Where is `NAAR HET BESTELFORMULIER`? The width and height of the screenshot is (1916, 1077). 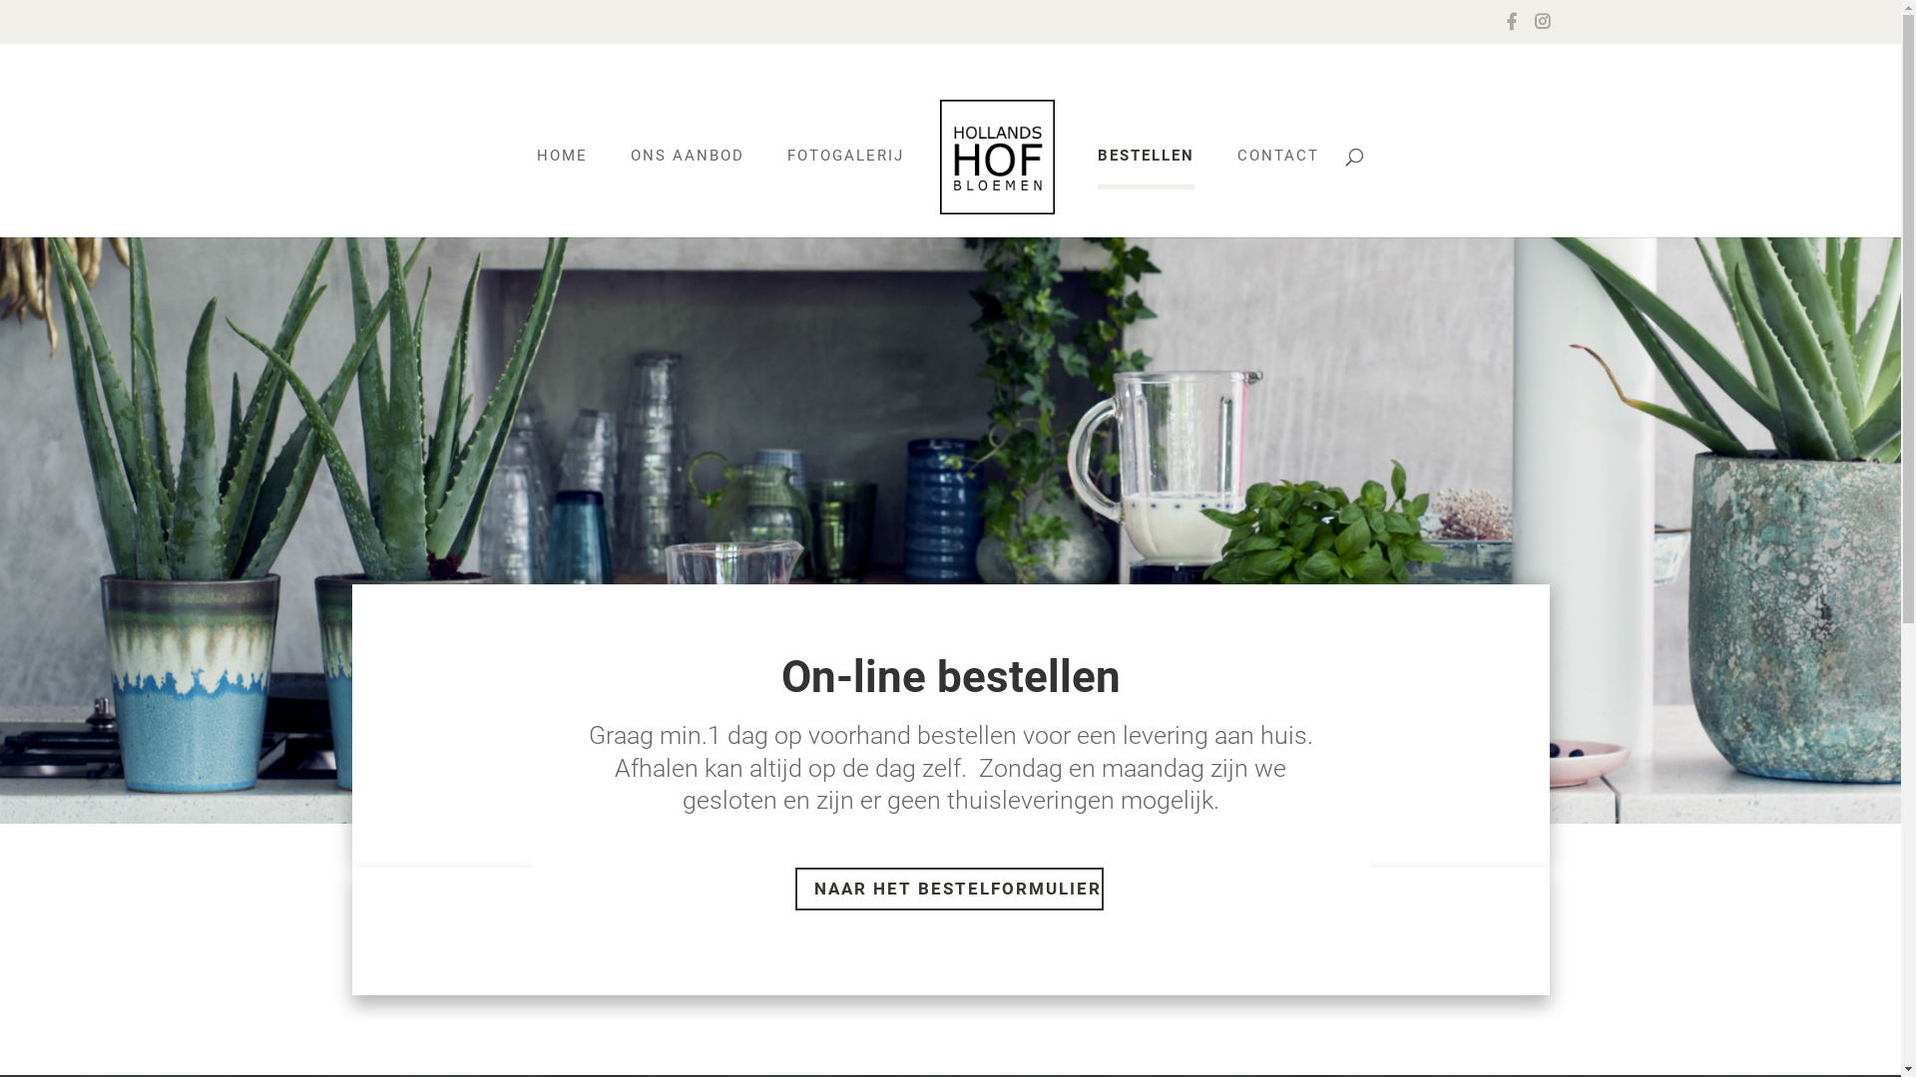 NAAR HET BESTELFORMULIER is located at coordinates (950, 890).